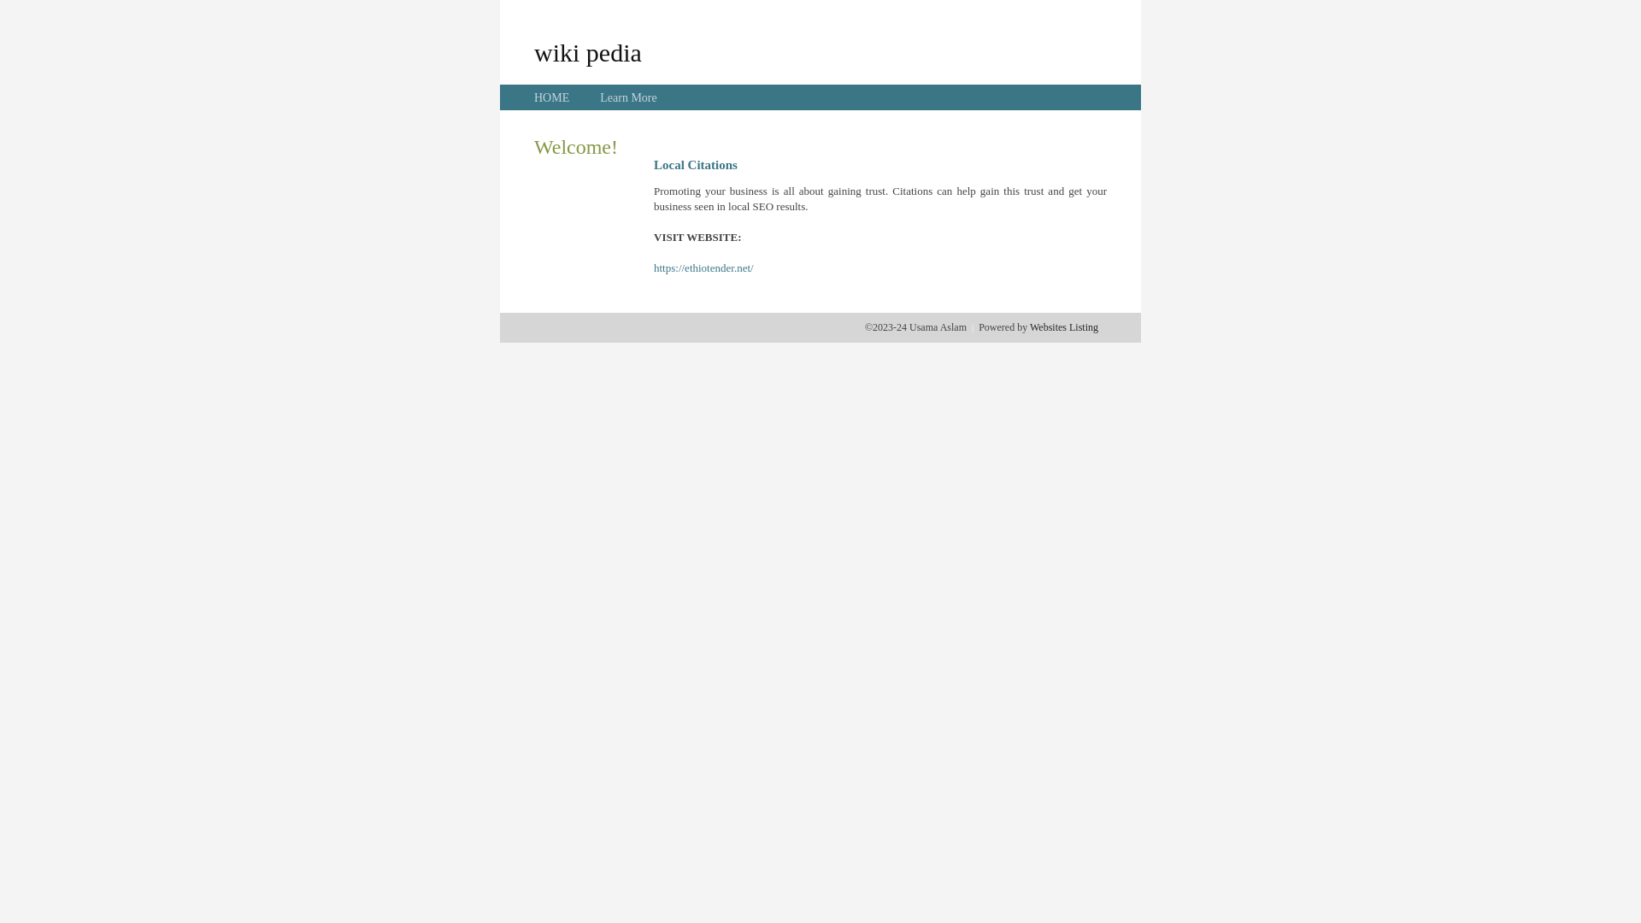  Describe the element at coordinates (552, 97) in the screenshot. I see `HOME` at that location.